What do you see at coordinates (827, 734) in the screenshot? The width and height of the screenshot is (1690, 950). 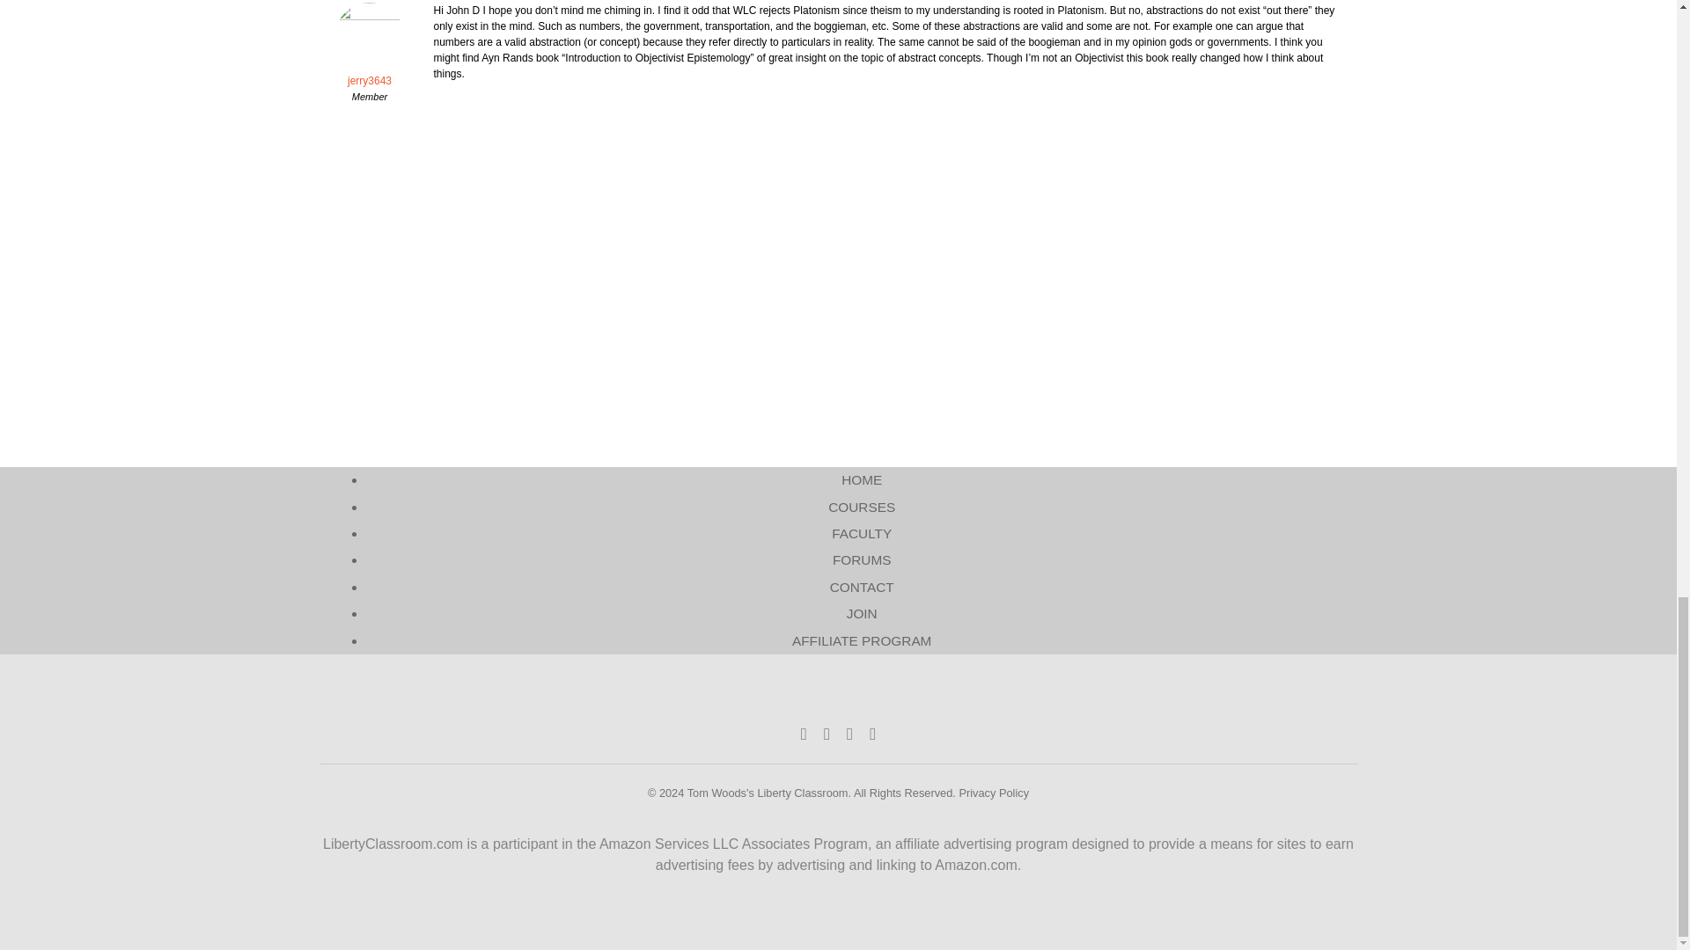 I see `Twitter` at bounding box center [827, 734].